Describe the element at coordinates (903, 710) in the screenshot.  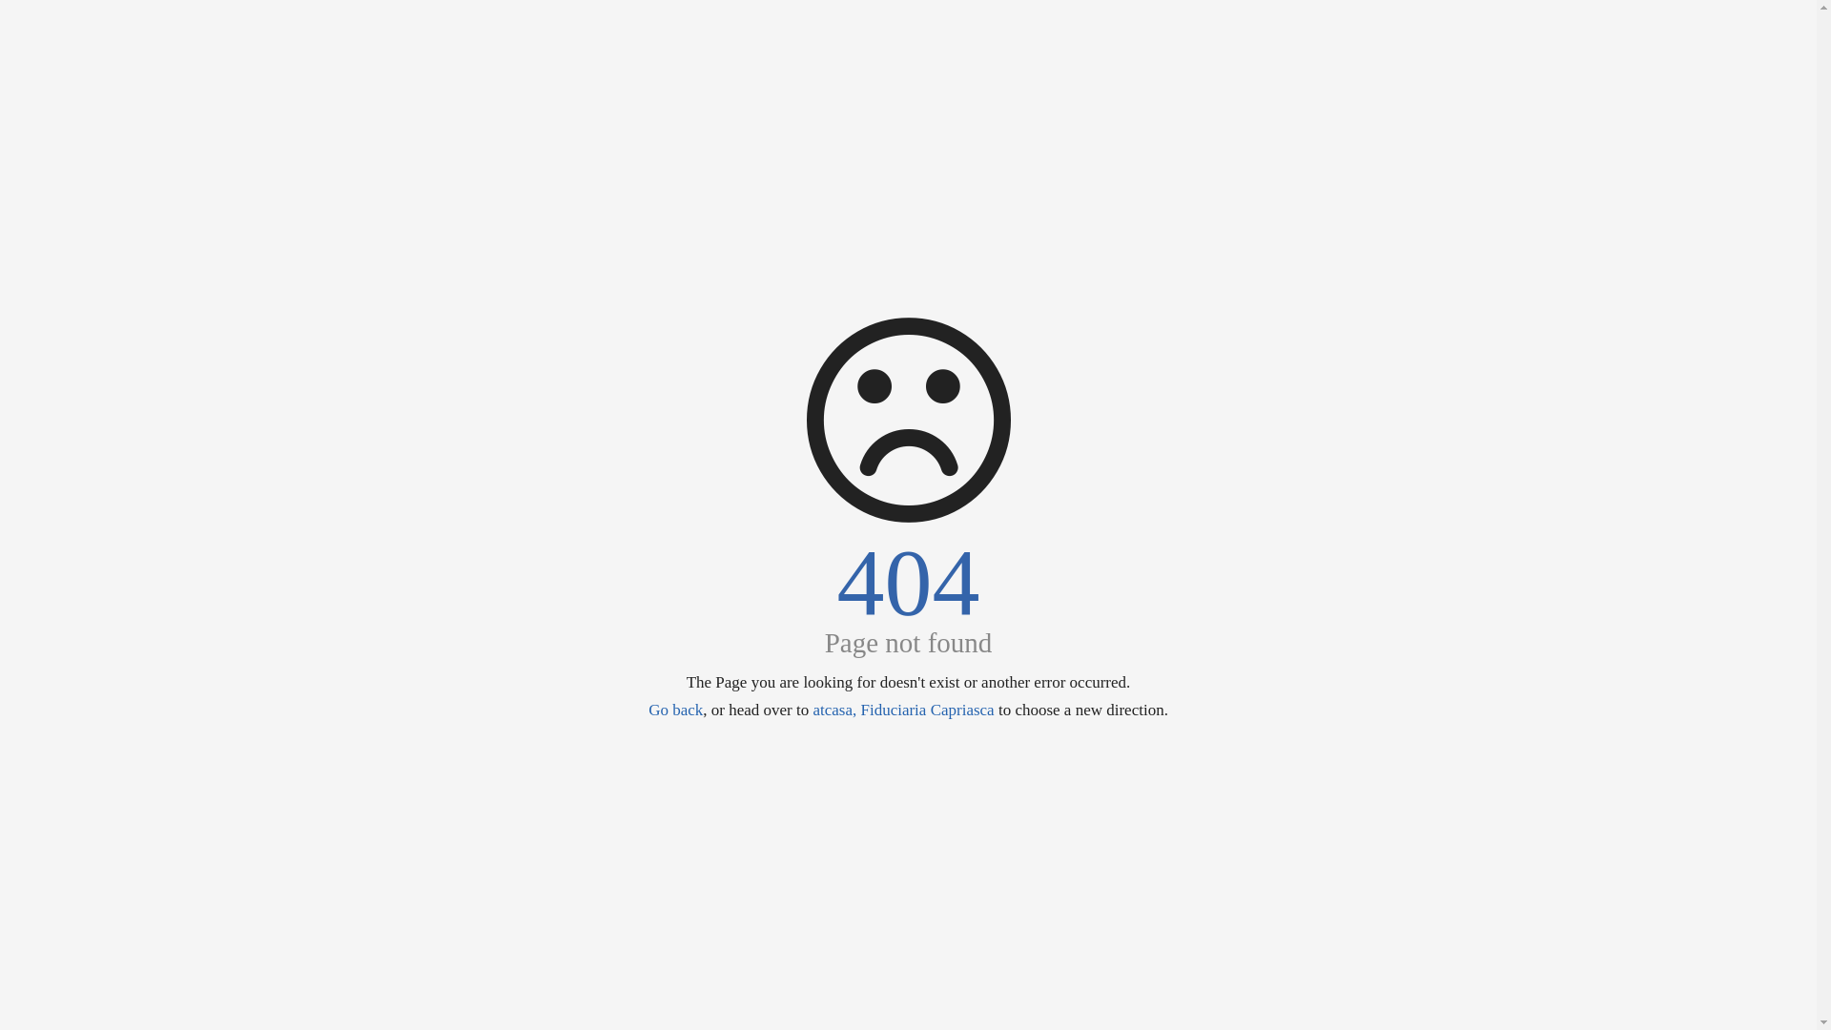
I see `atcasa, Fiduciaria Capriasca` at that location.